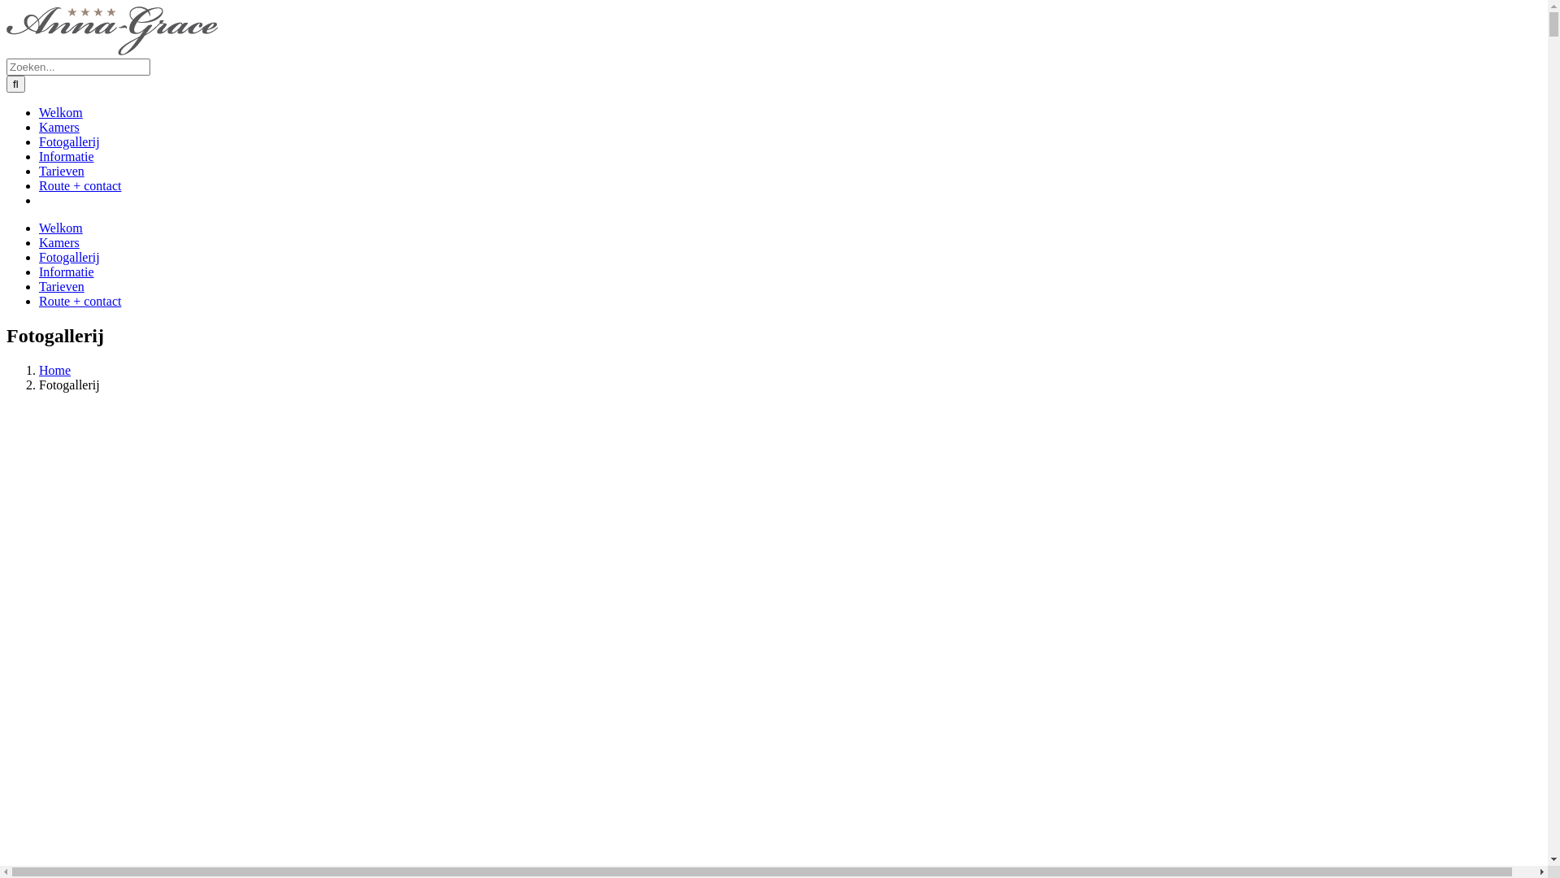  Describe the element at coordinates (67, 156) in the screenshot. I see `Informatie` at that location.